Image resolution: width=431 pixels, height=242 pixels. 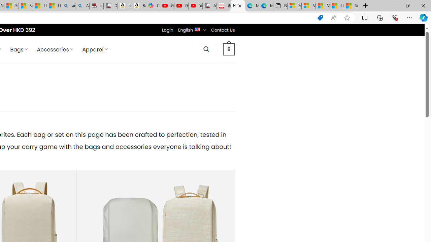 What do you see at coordinates (229, 49) in the screenshot?
I see `  0  ` at bounding box center [229, 49].